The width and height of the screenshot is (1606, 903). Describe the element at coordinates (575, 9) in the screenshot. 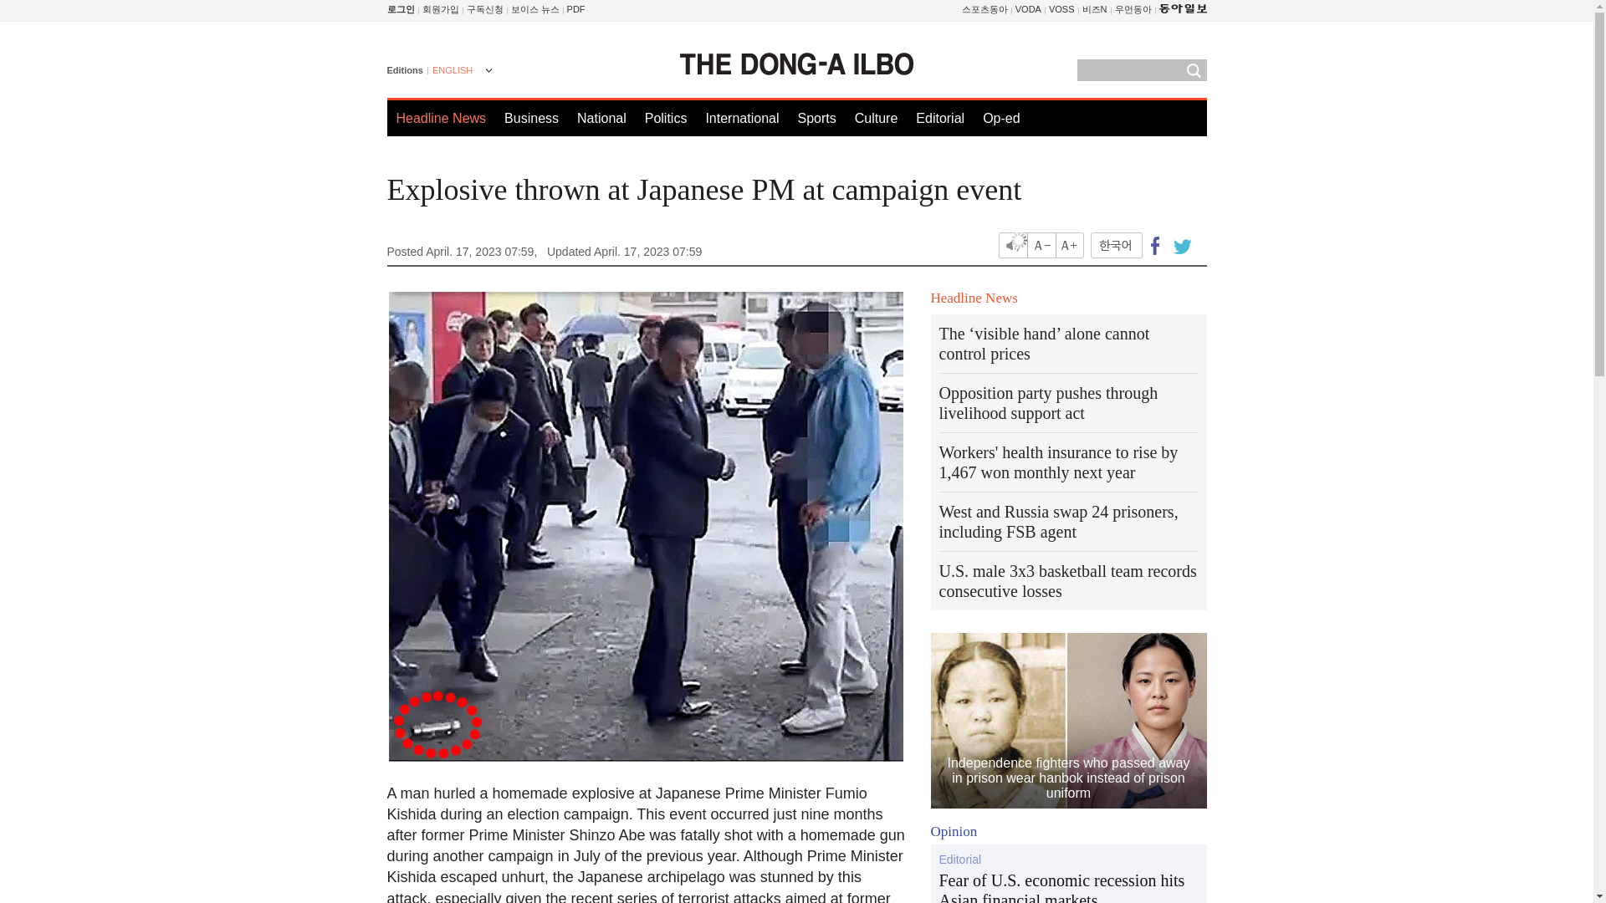

I see `PDF` at that location.